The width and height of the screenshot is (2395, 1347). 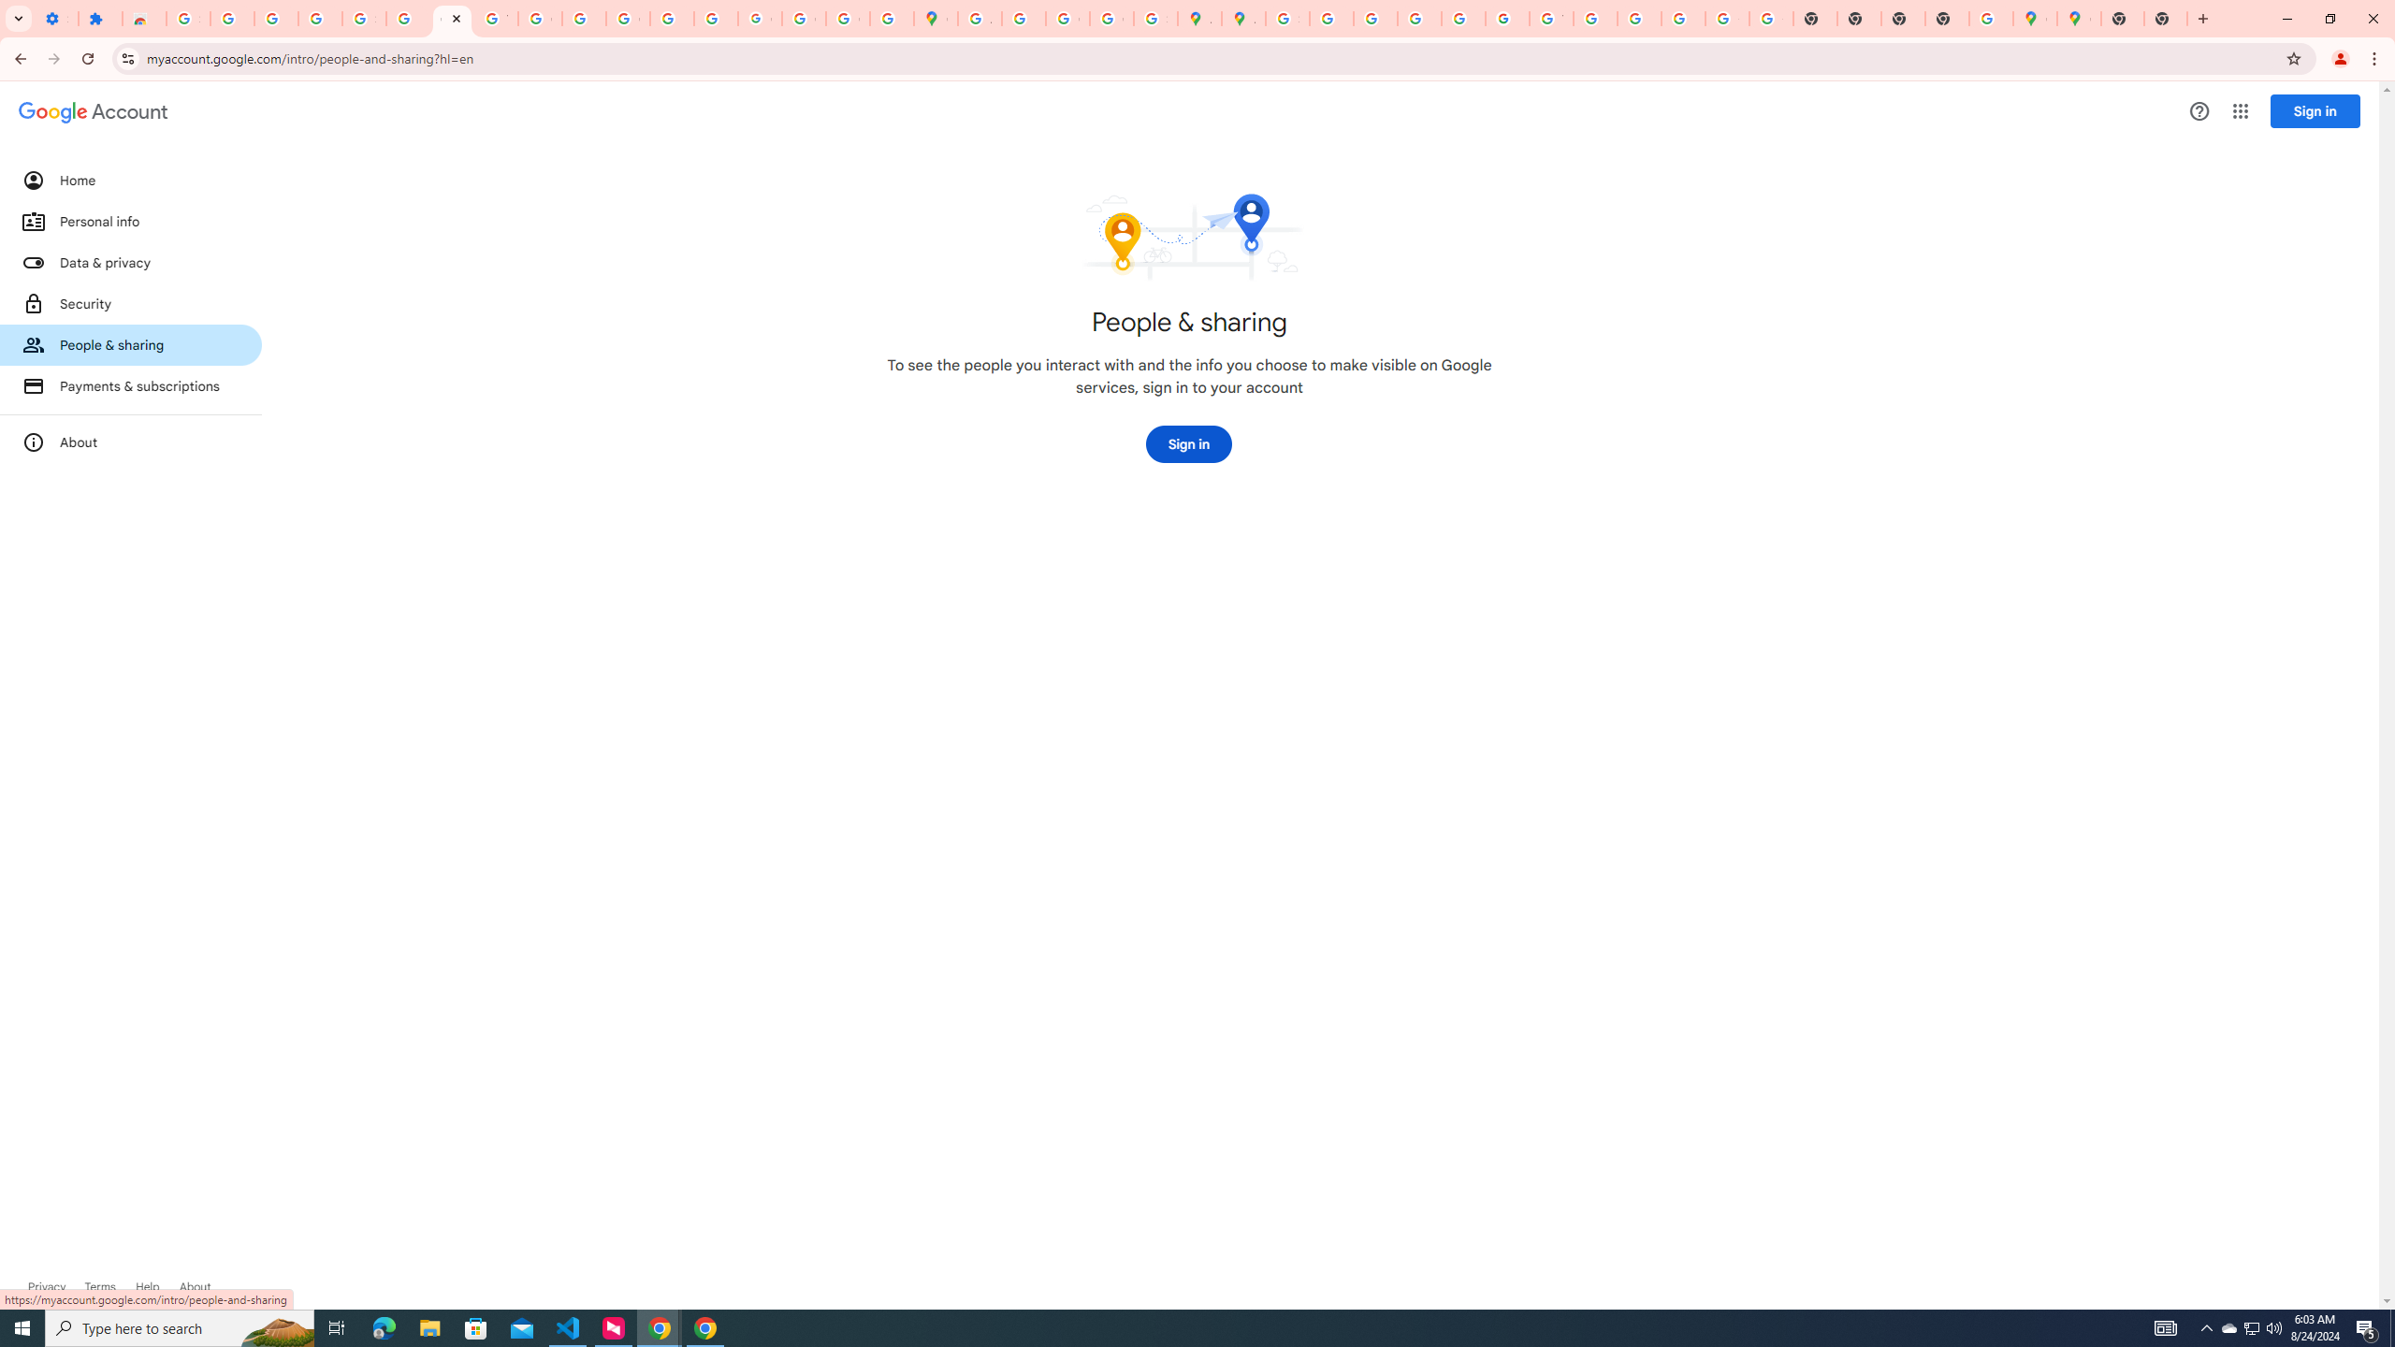 What do you see at coordinates (1551, 19) in the screenshot?
I see `YouTube` at bounding box center [1551, 19].